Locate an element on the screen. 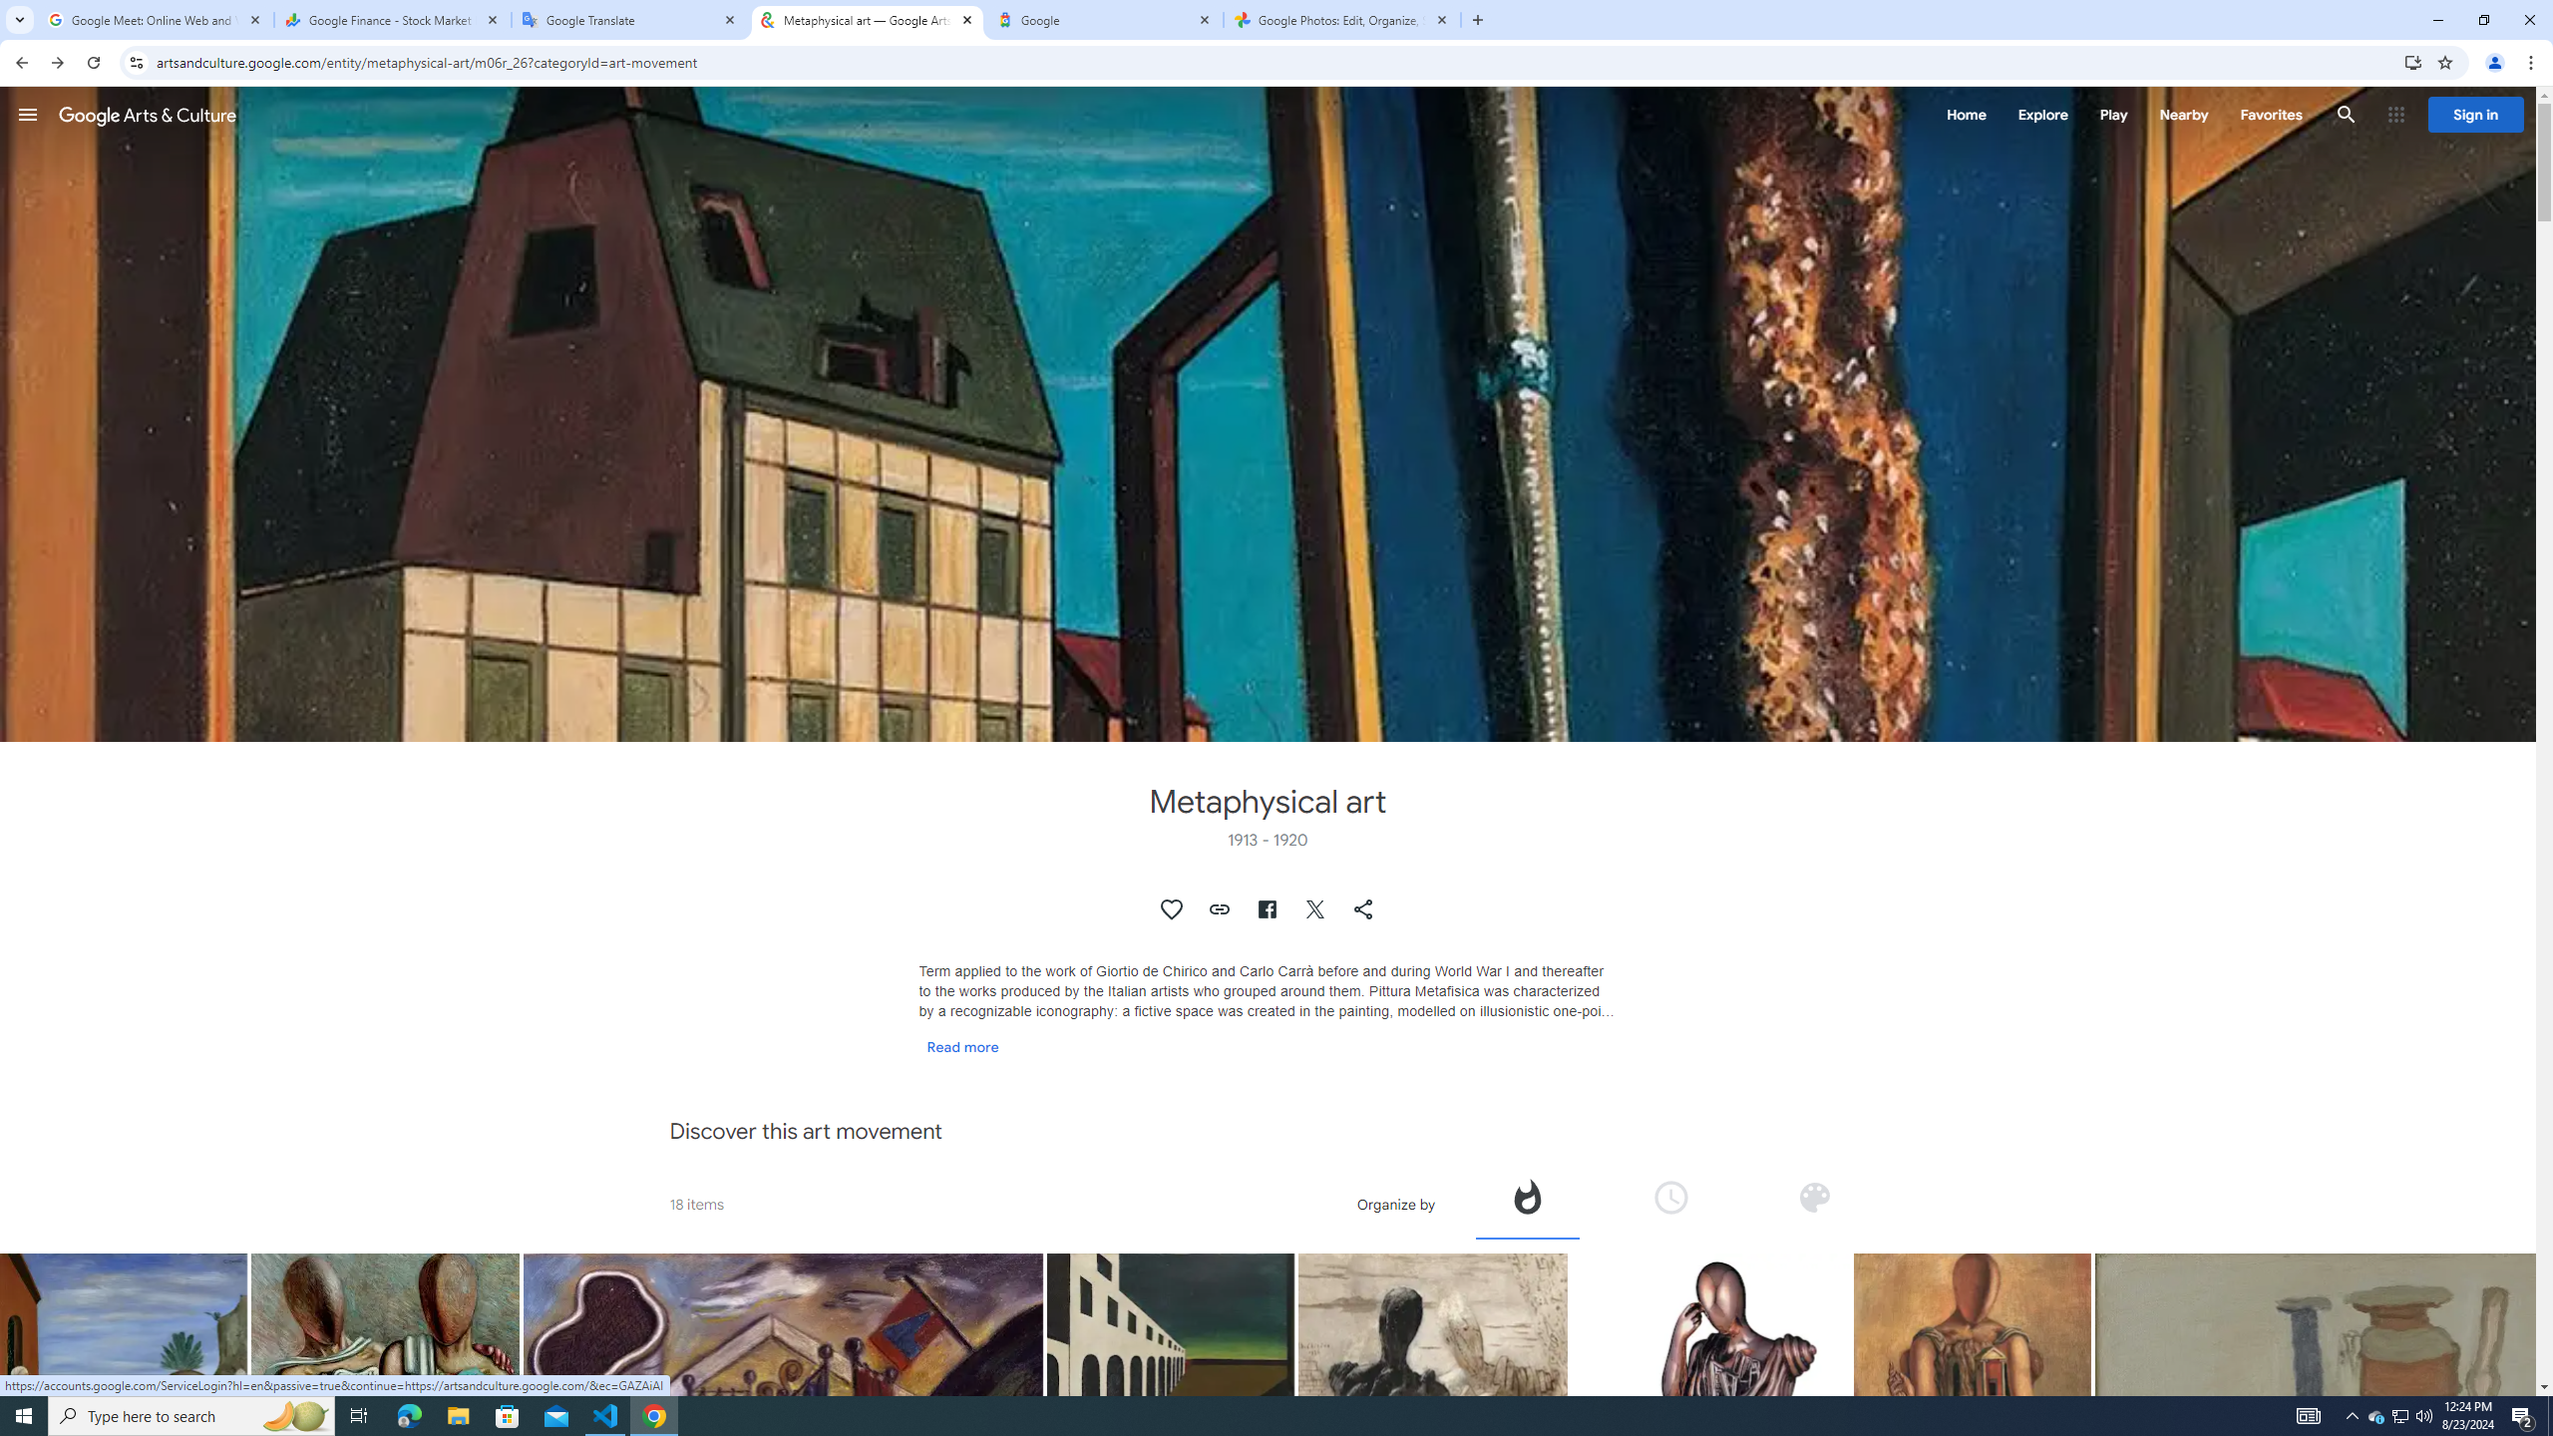 Image resolution: width=2553 pixels, height=1436 pixels. Install Google Arts & Culture is located at coordinates (2413, 62).